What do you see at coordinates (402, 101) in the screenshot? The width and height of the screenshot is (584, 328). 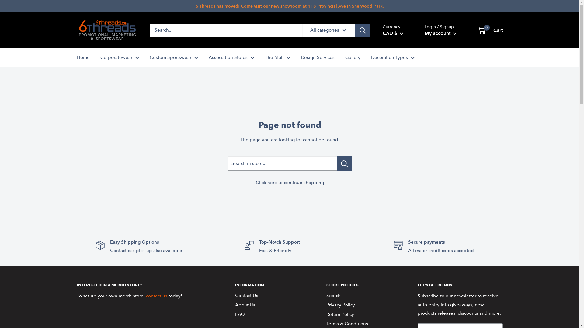 I see `AED` at bounding box center [402, 101].